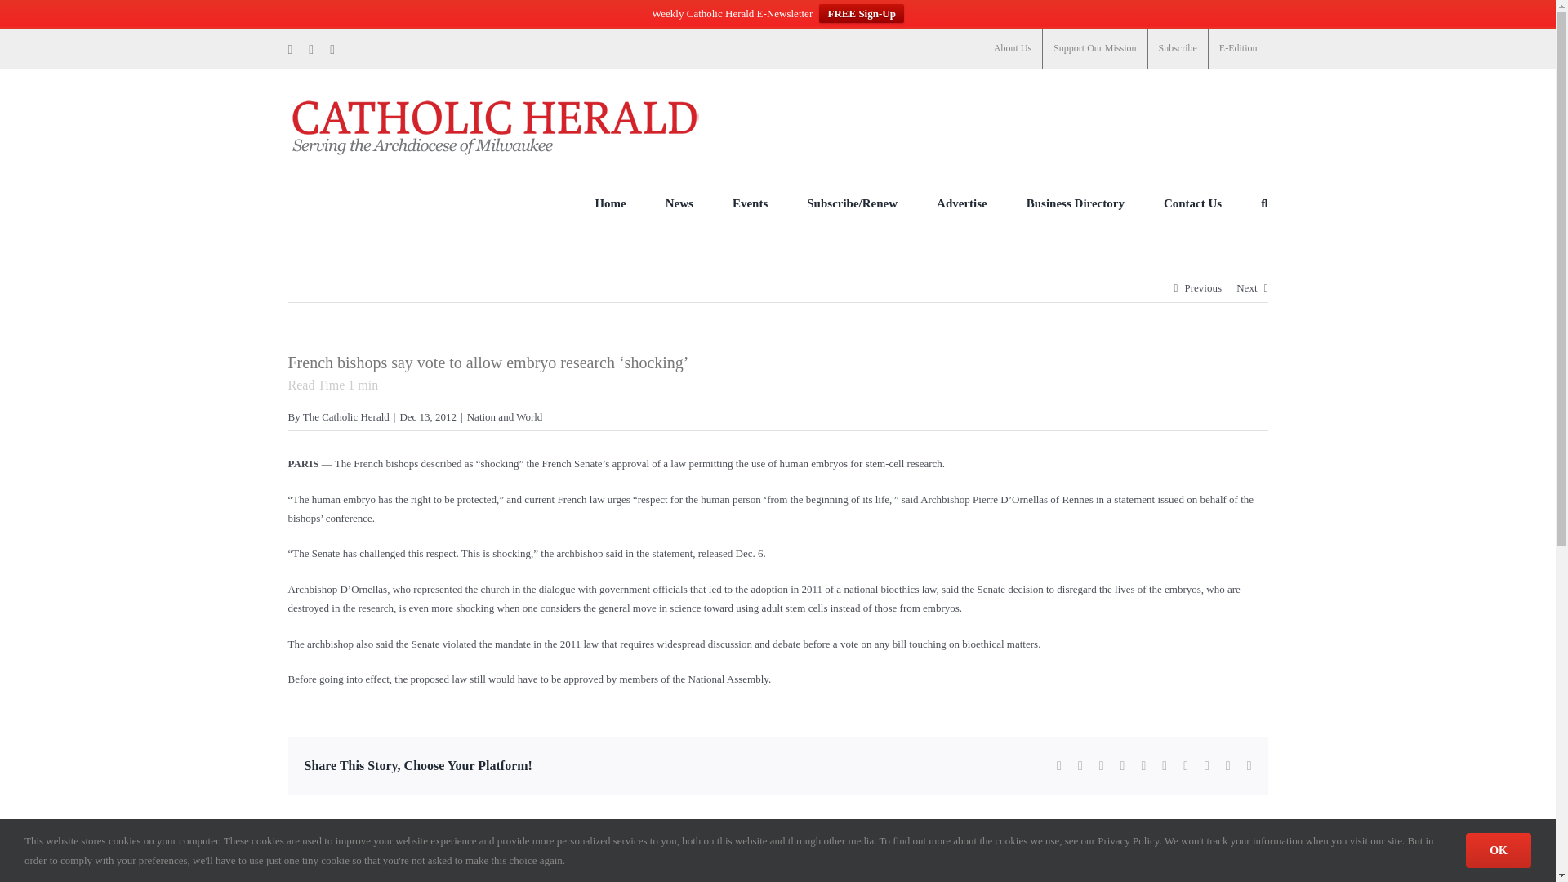 This screenshot has height=882, width=1568. What do you see at coordinates (679, 203) in the screenshot?
I see `News` at bounding box center [679, 203].